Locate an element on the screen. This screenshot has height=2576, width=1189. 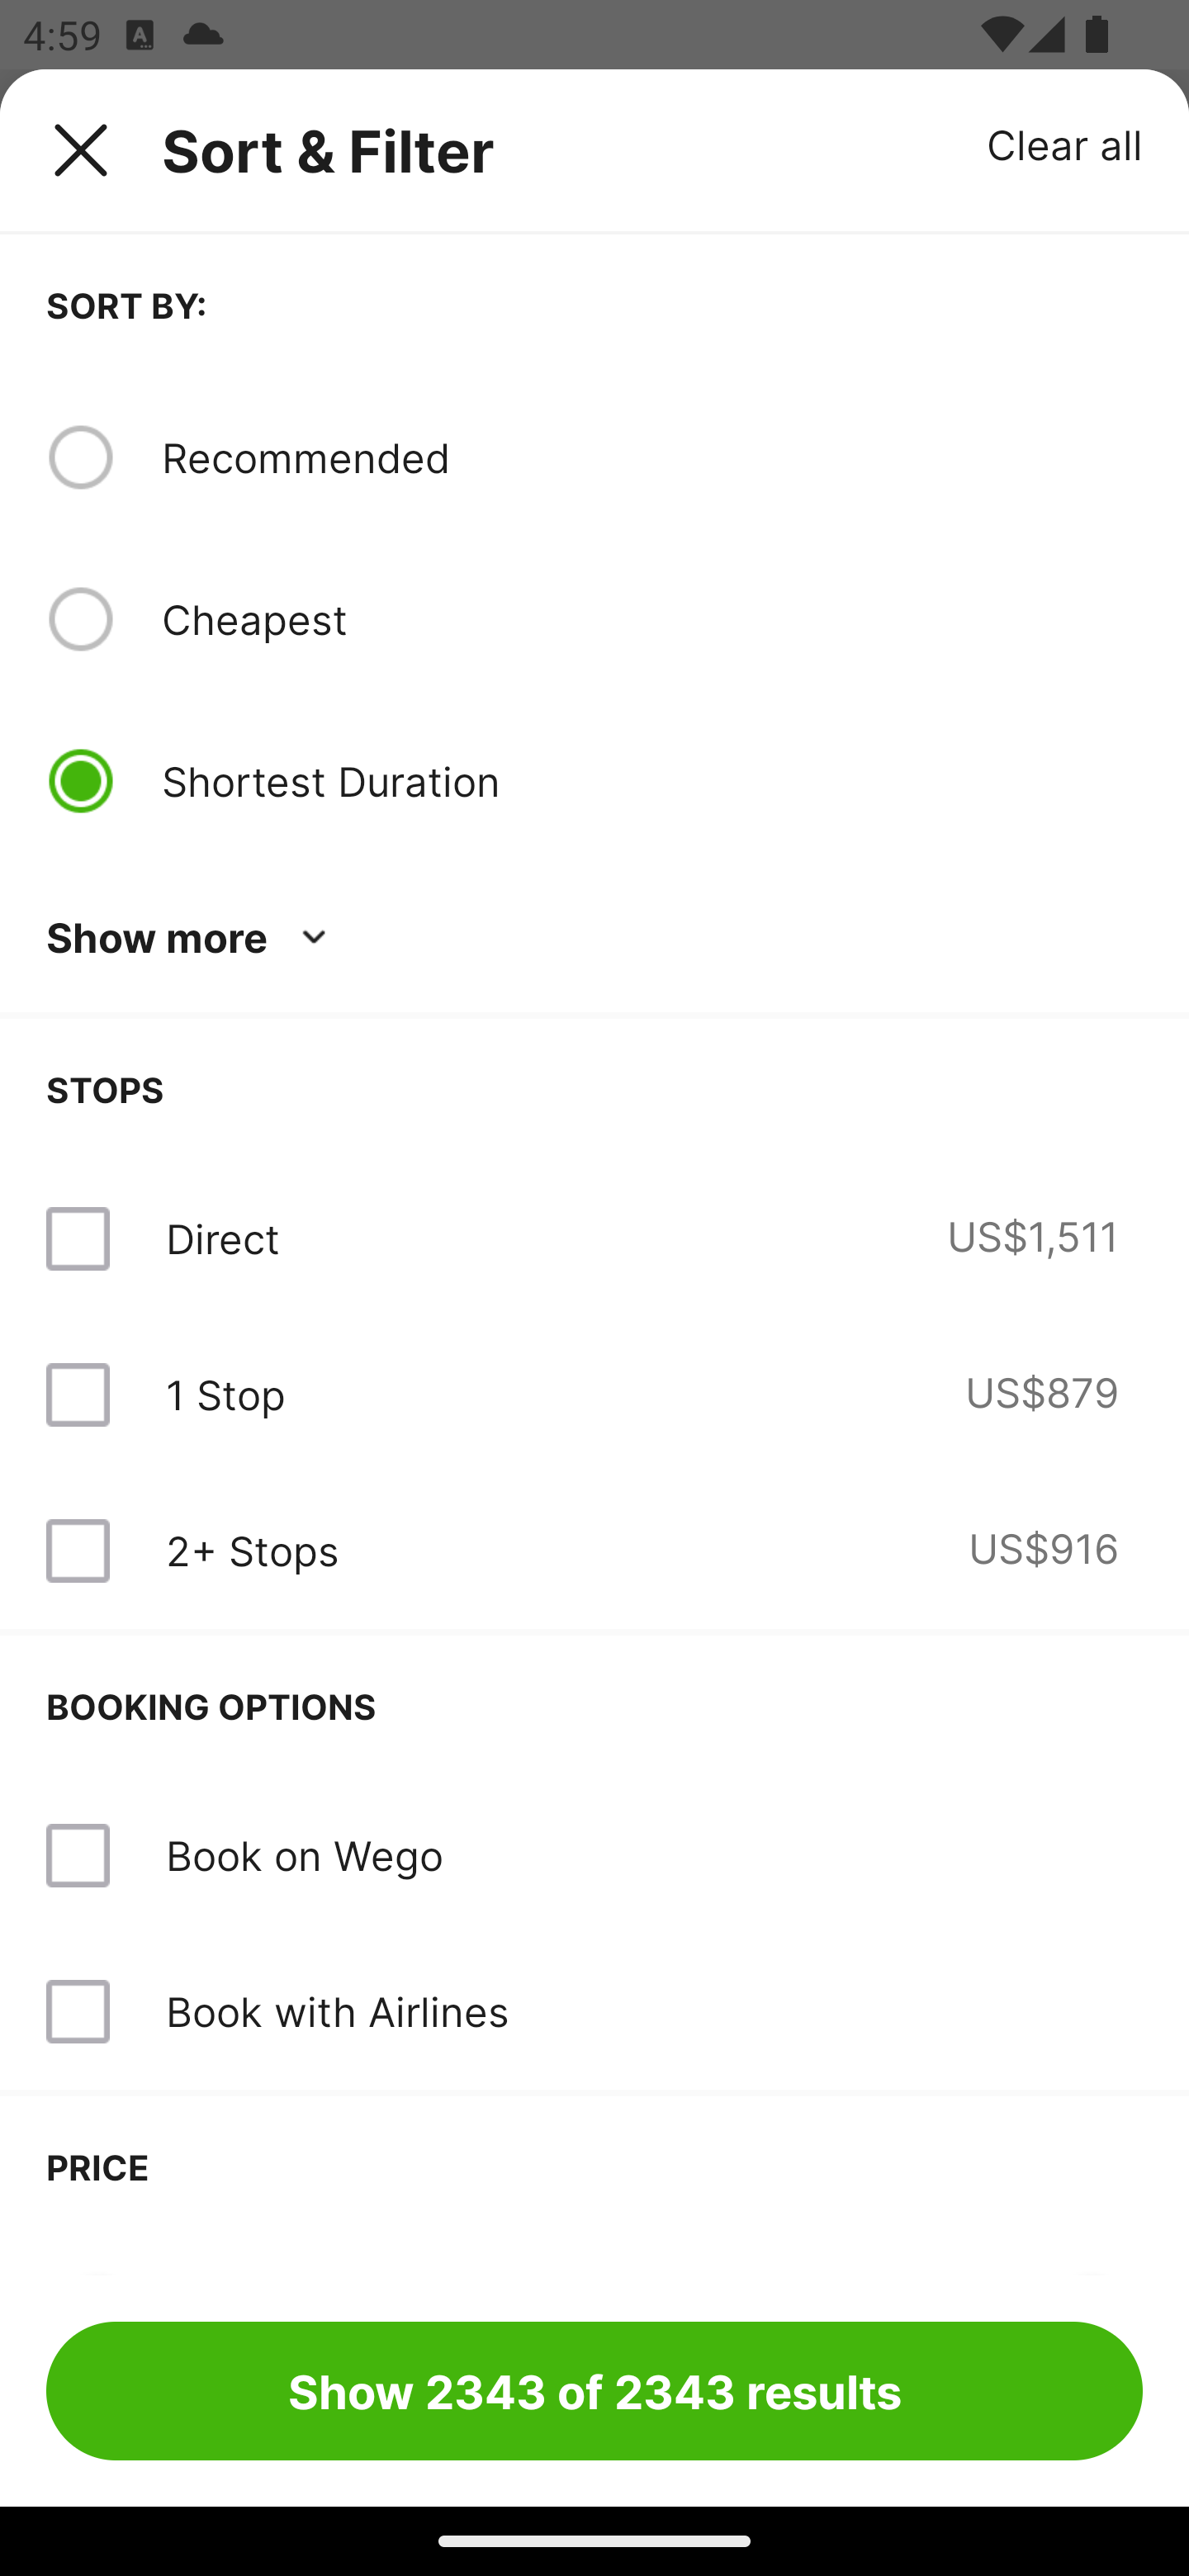
Shortest Duration is located at coordinates (651, 780).